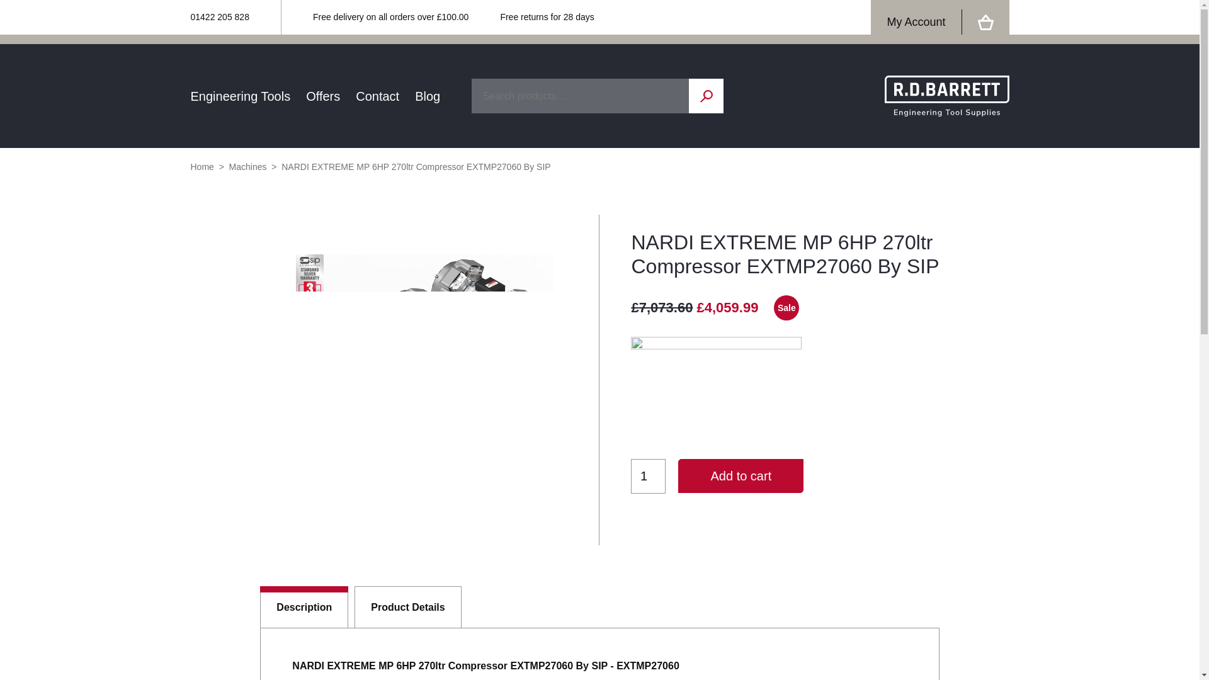 The width and height of the screenshot is (1209, 680). Describe the element at coordinates (377, 96) in the screenshot. I see `Contact` at that location.